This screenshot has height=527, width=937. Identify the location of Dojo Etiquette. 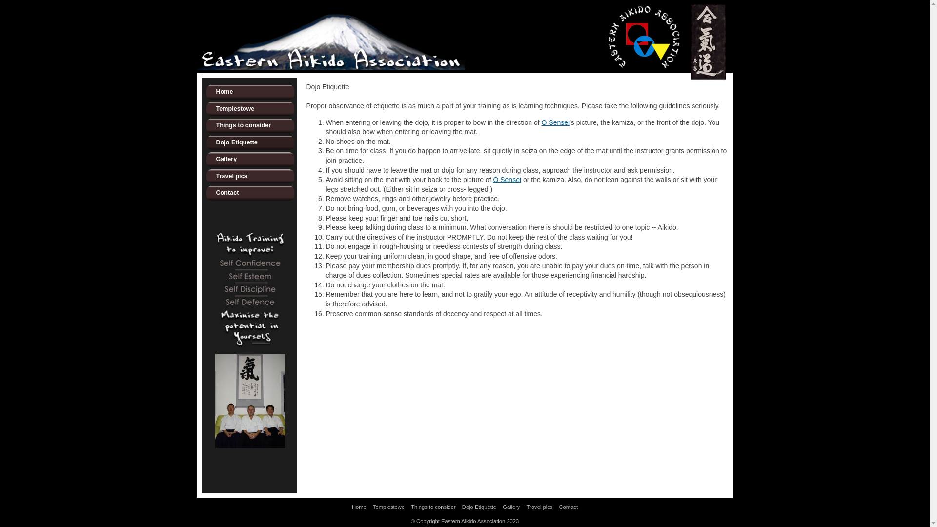
(479, 507).